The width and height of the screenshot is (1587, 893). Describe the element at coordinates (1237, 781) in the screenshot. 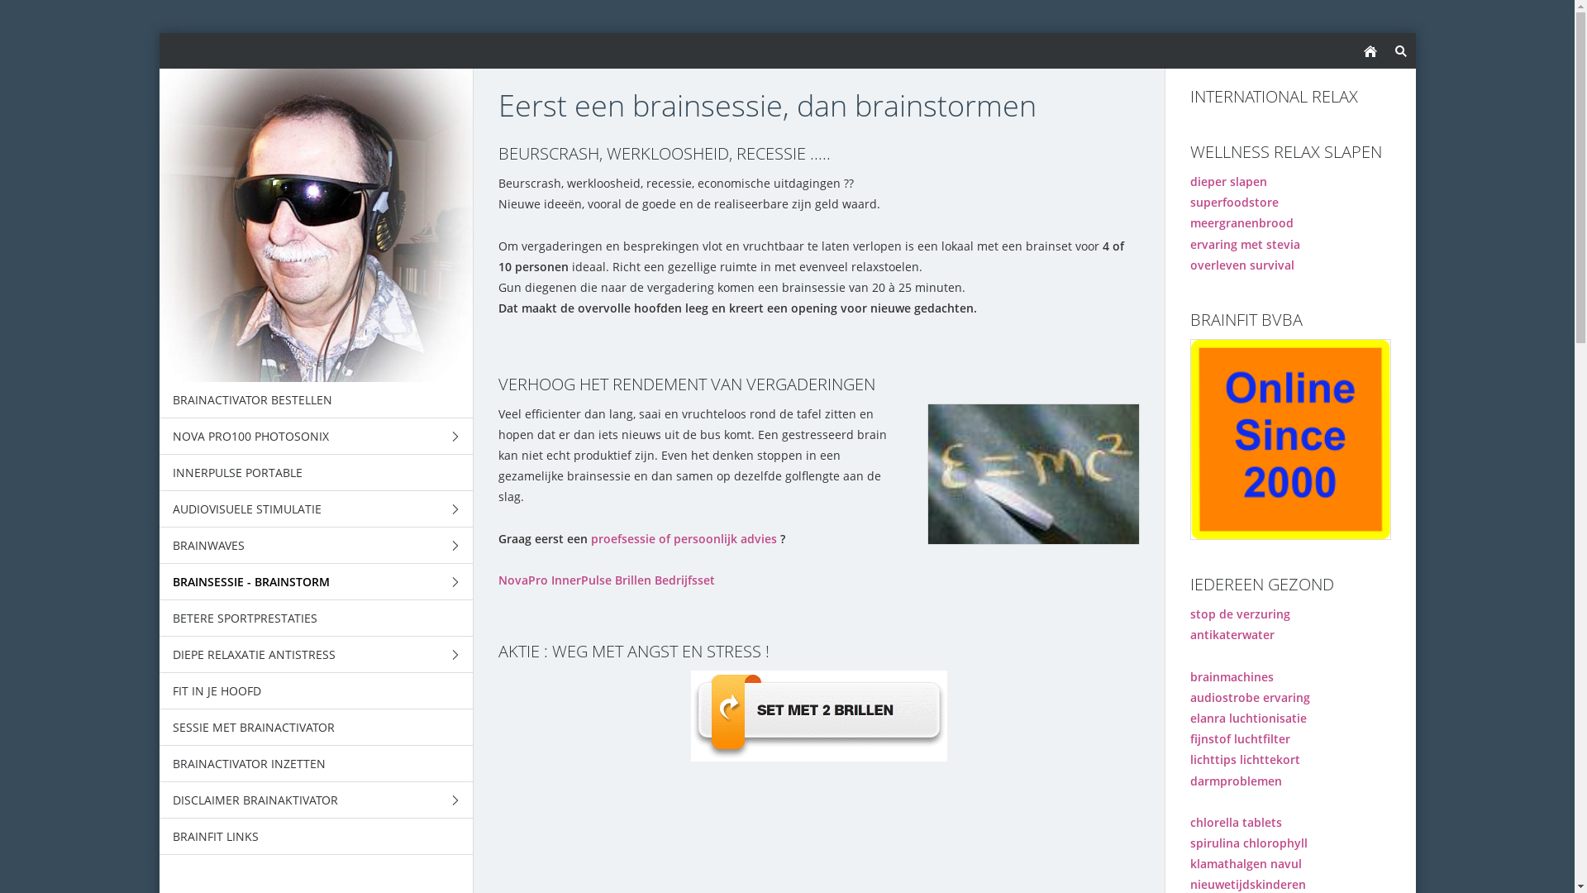

I see `darmproblemen` at that location.